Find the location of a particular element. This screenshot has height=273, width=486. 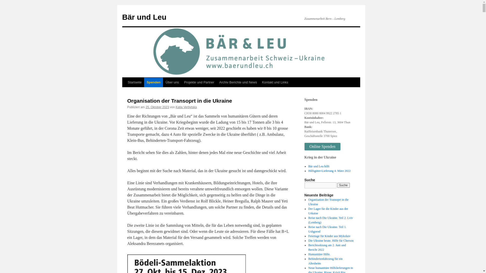

Katja Verbytska is located at coordinates (186, 107).